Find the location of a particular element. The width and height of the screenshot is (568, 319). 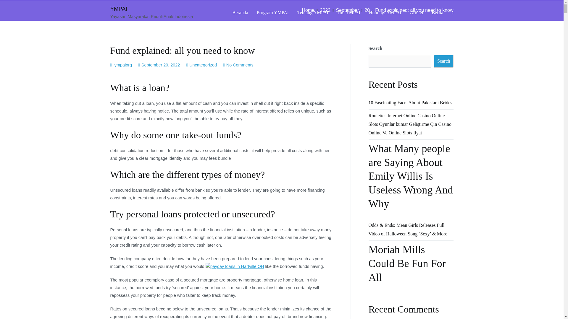

Tim YMPAI is located at coordinates (348, 13).